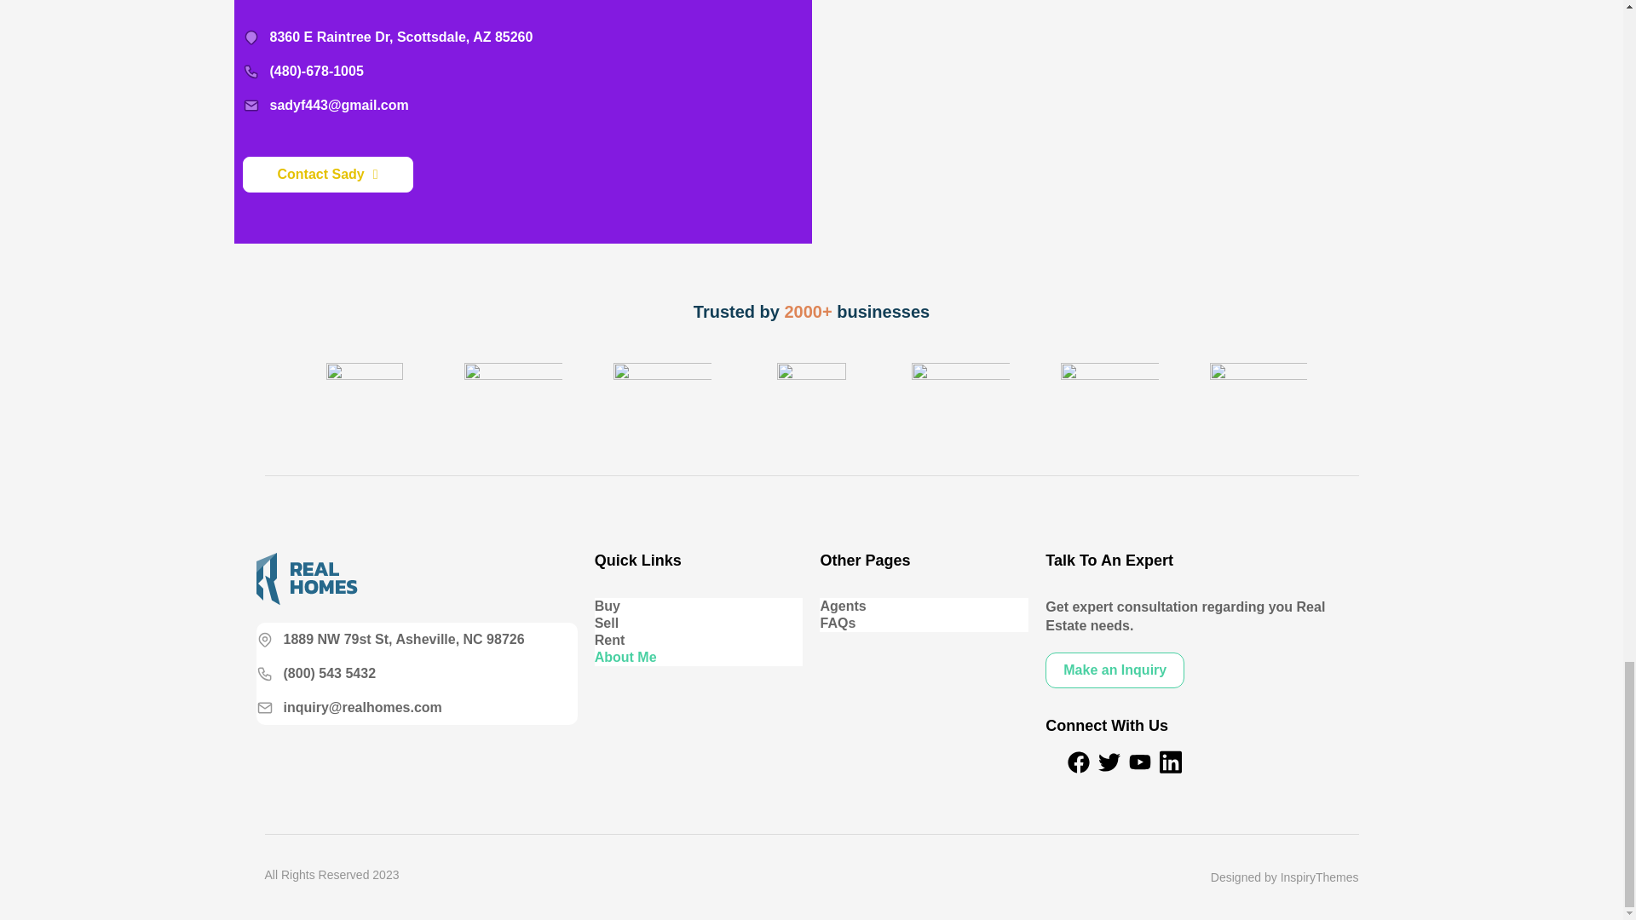  I want to click on InspiryThemes, so click(1320, 877).